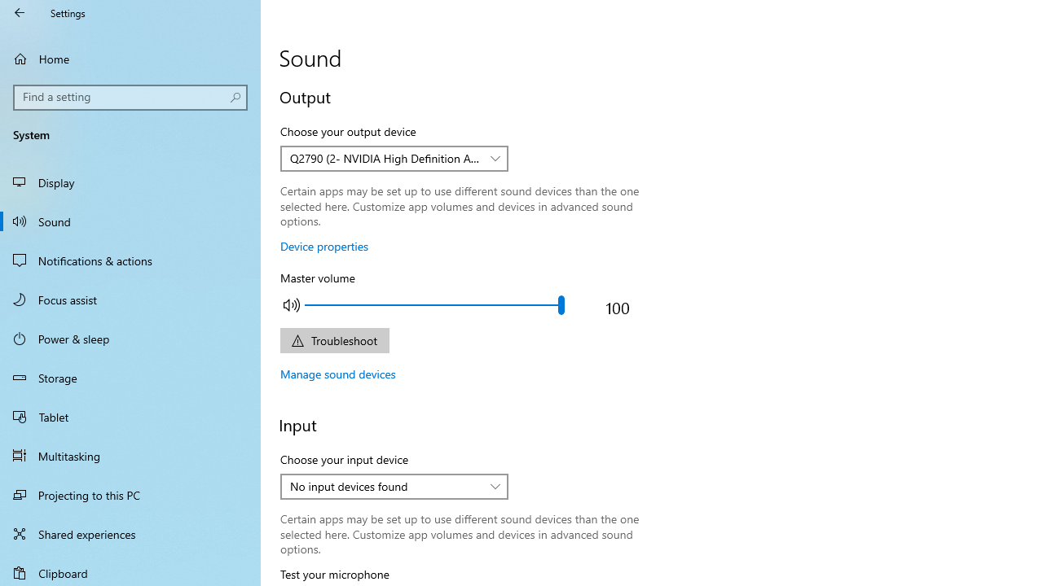 This screenshot has width=1043, height=586. Describe the element at coordinates (433, 304) in the screenshot. I see `Adjust the master output volume` at that location.